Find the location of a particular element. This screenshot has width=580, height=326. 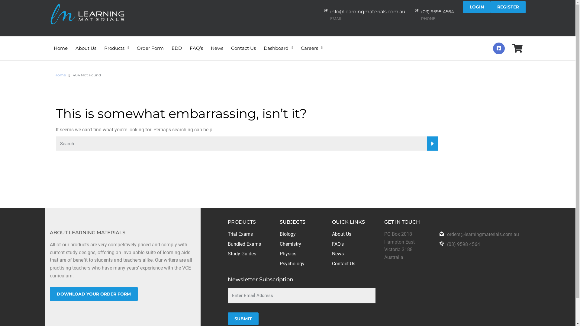

Chemistry is located at coordinates (291, 244).